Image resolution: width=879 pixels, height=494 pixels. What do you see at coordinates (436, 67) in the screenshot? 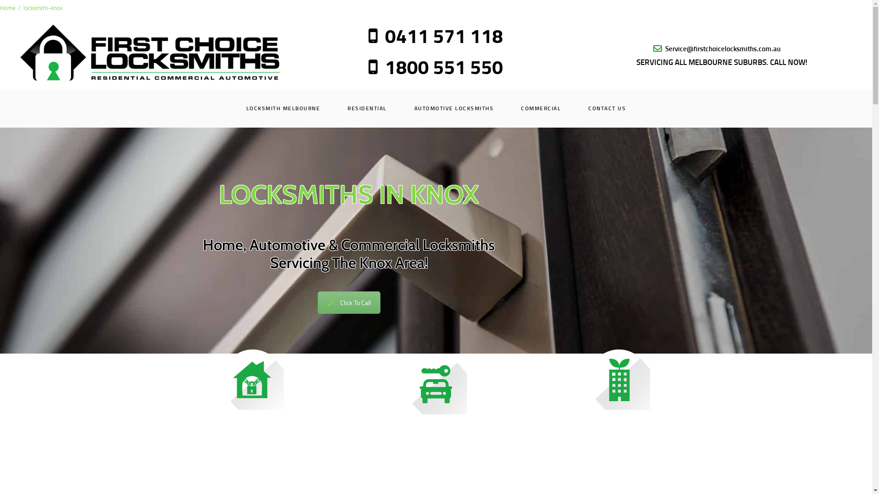
I see `  1800 551 550` at bounding box center [436, 67].